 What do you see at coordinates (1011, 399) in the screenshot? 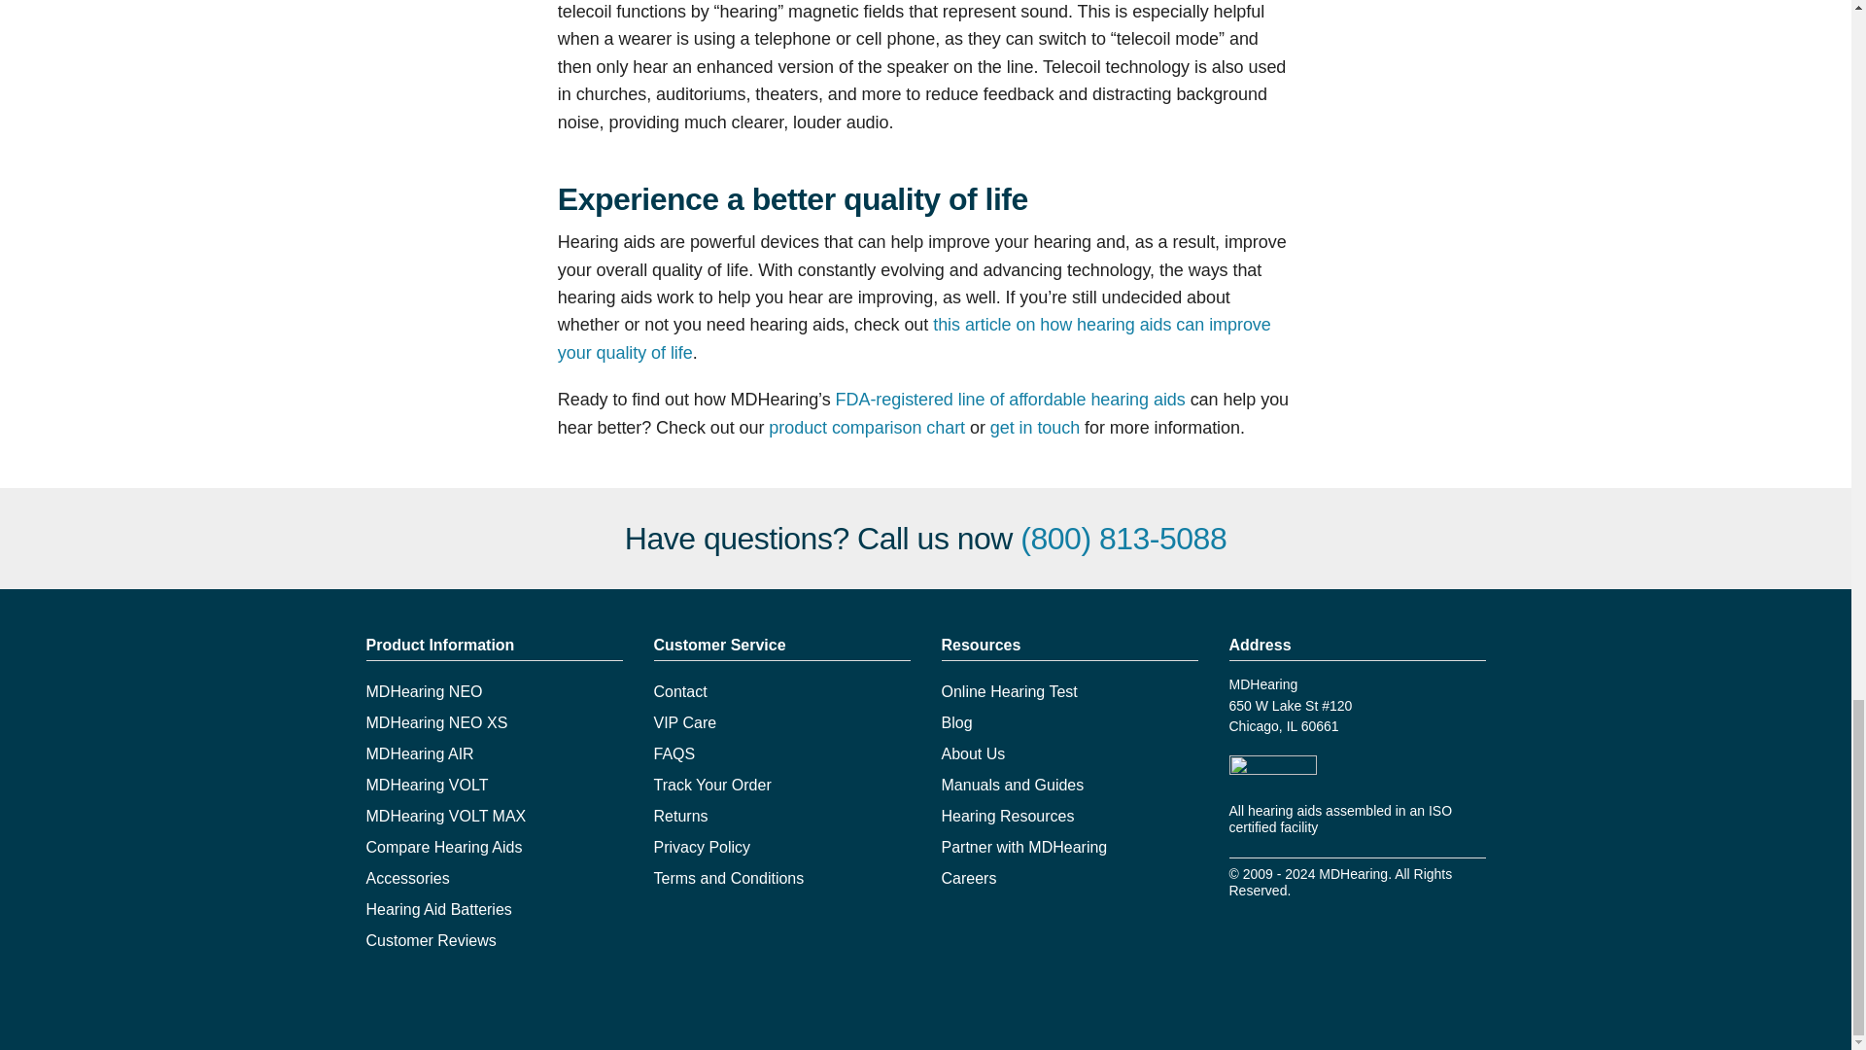
I see `FDA-registered line of affordable hearing aids` at bounding box center [1011, 399].